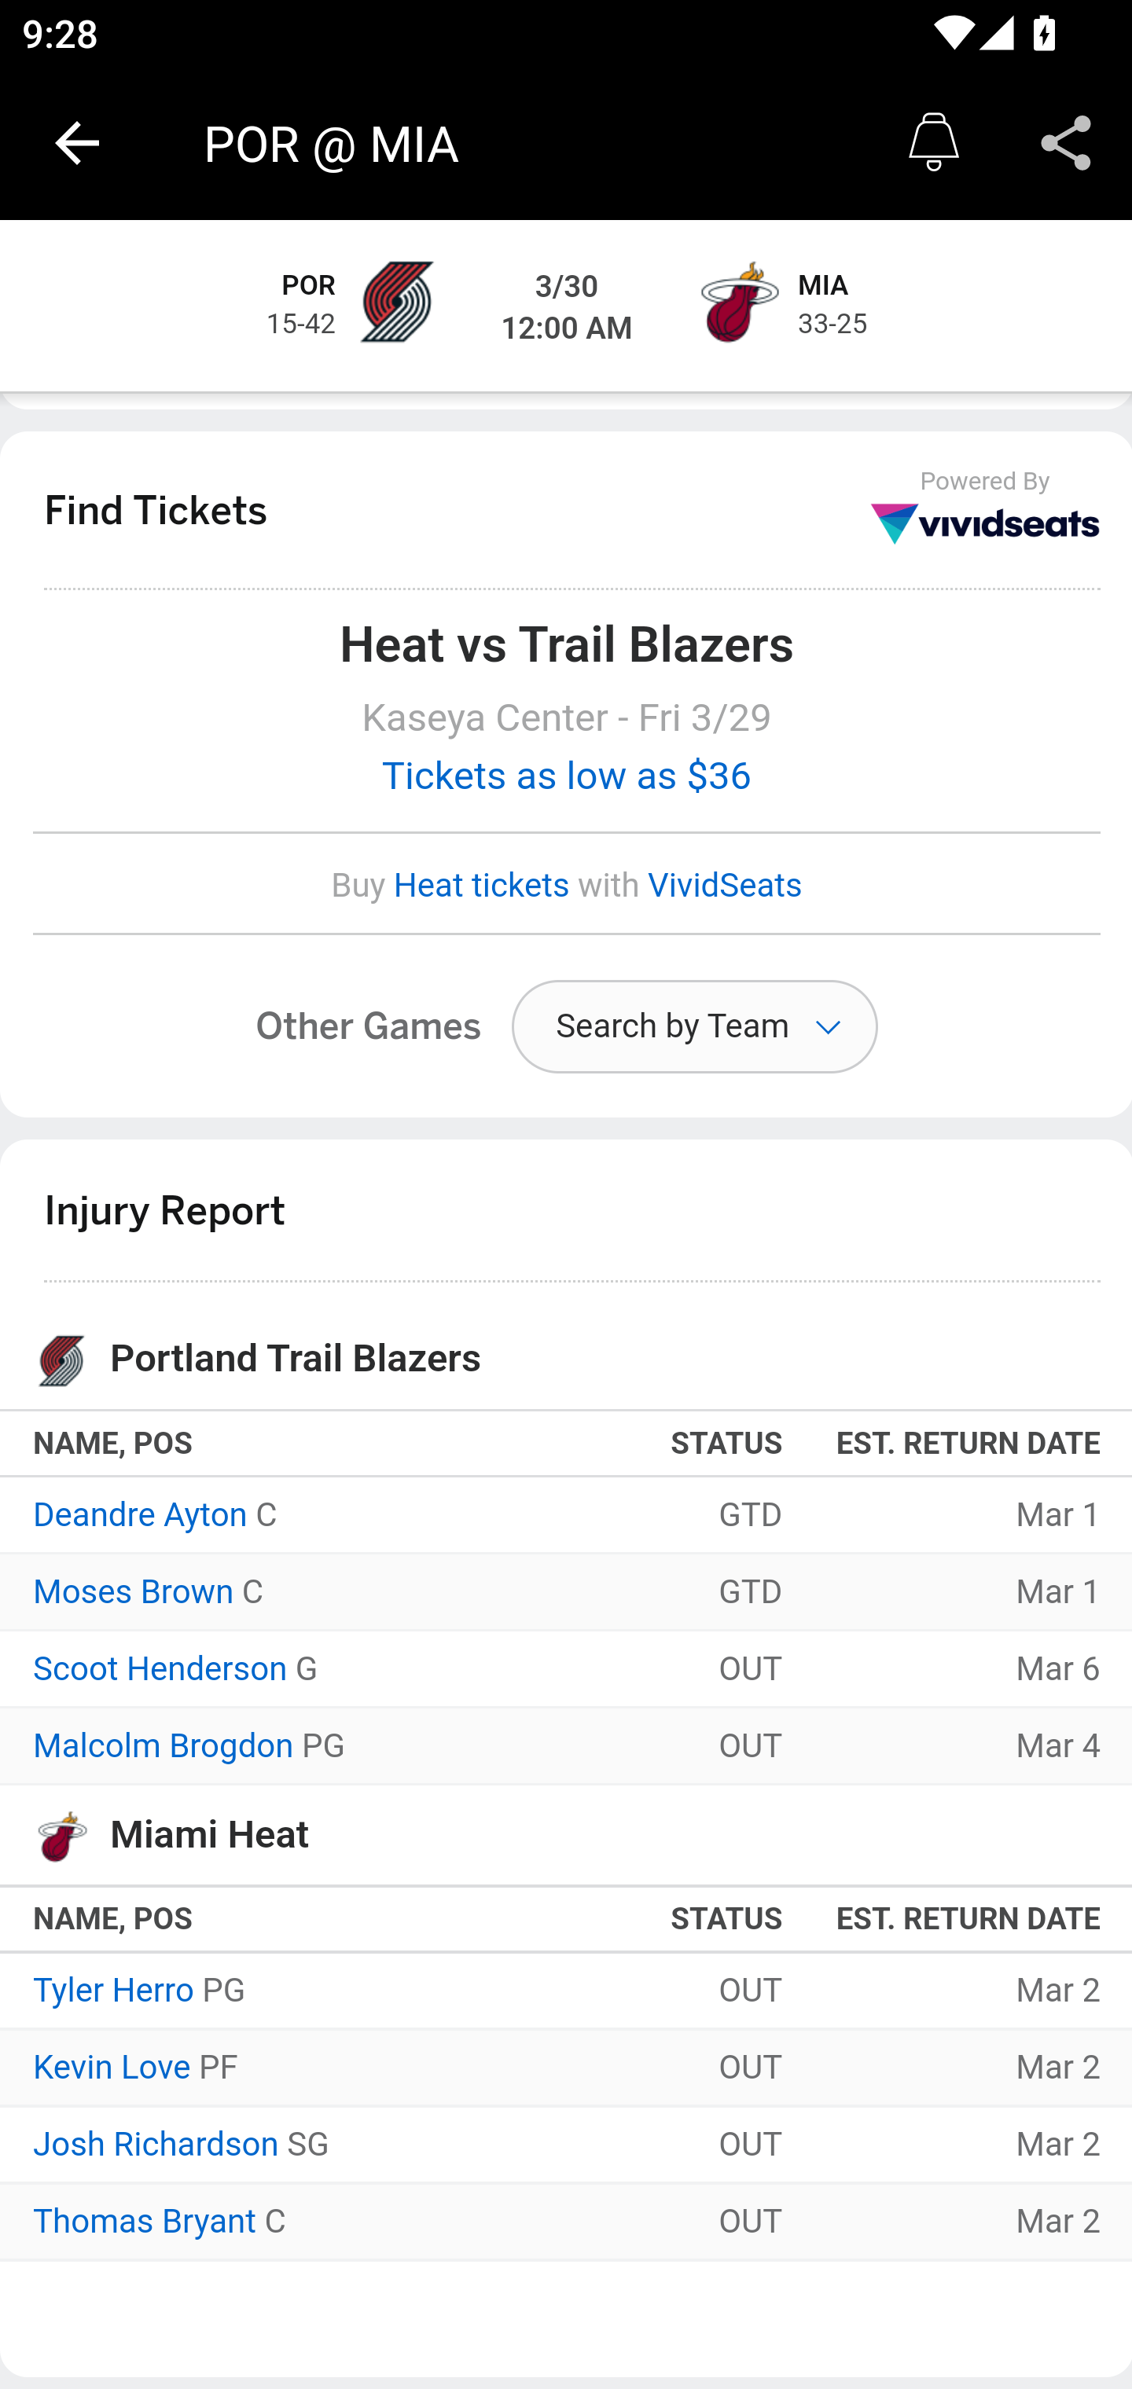 This screenshot has height=2389, width=1132. Describe the element at coordinates (134, 1595) in the screenshot. I see `Moses Brown` at that location.